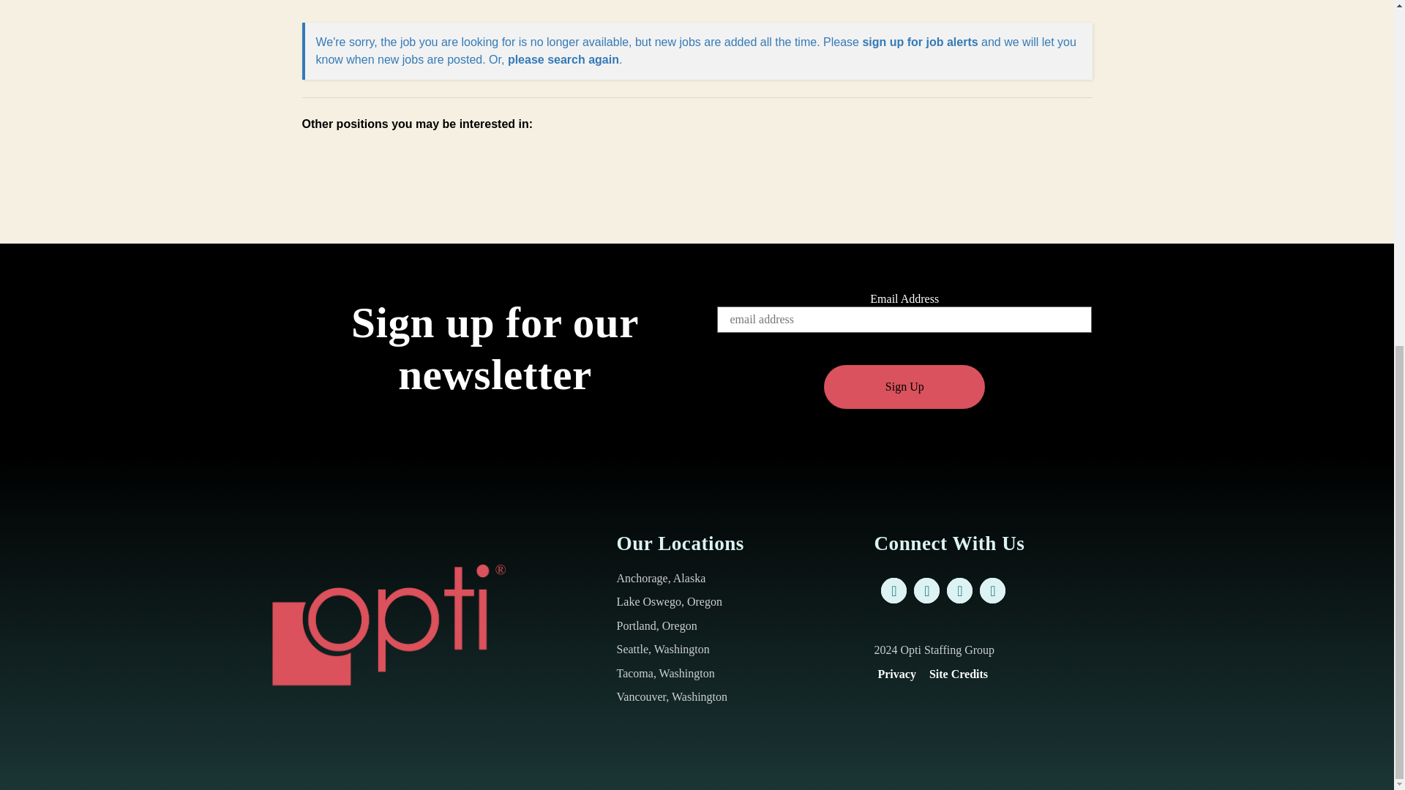  I want to click on Follow Opti Staffing on Twitter, so click(926, 590).